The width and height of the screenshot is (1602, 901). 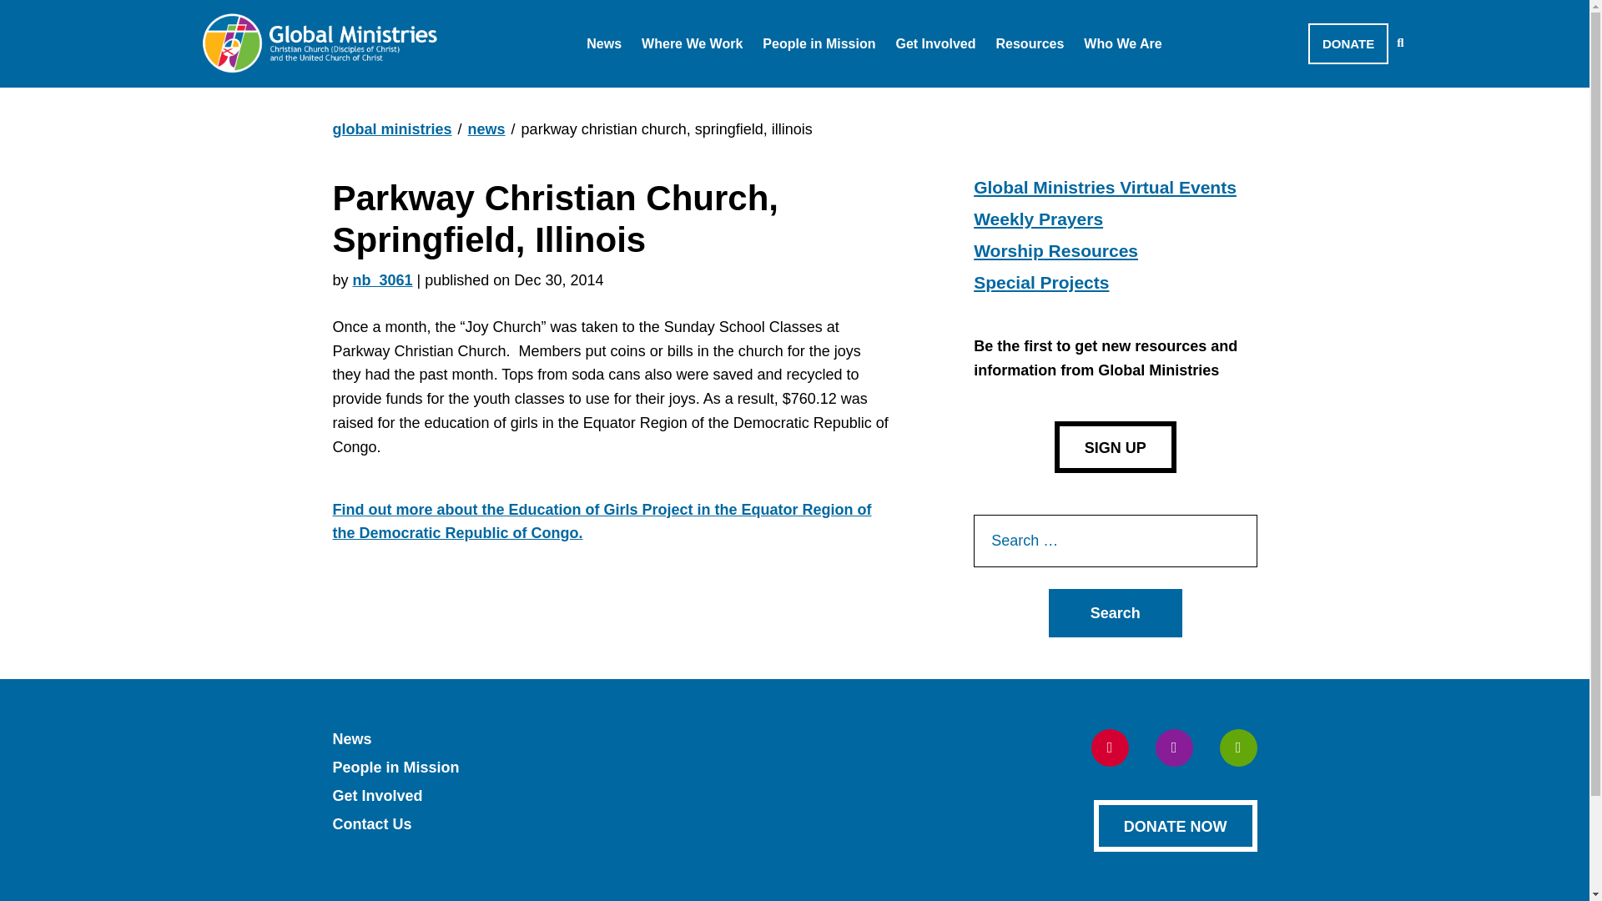 What do you see at coordinates (708, 87) in the screenshot?
I see `Calendar of Missionary Visits` at bounding box center [708, 87].